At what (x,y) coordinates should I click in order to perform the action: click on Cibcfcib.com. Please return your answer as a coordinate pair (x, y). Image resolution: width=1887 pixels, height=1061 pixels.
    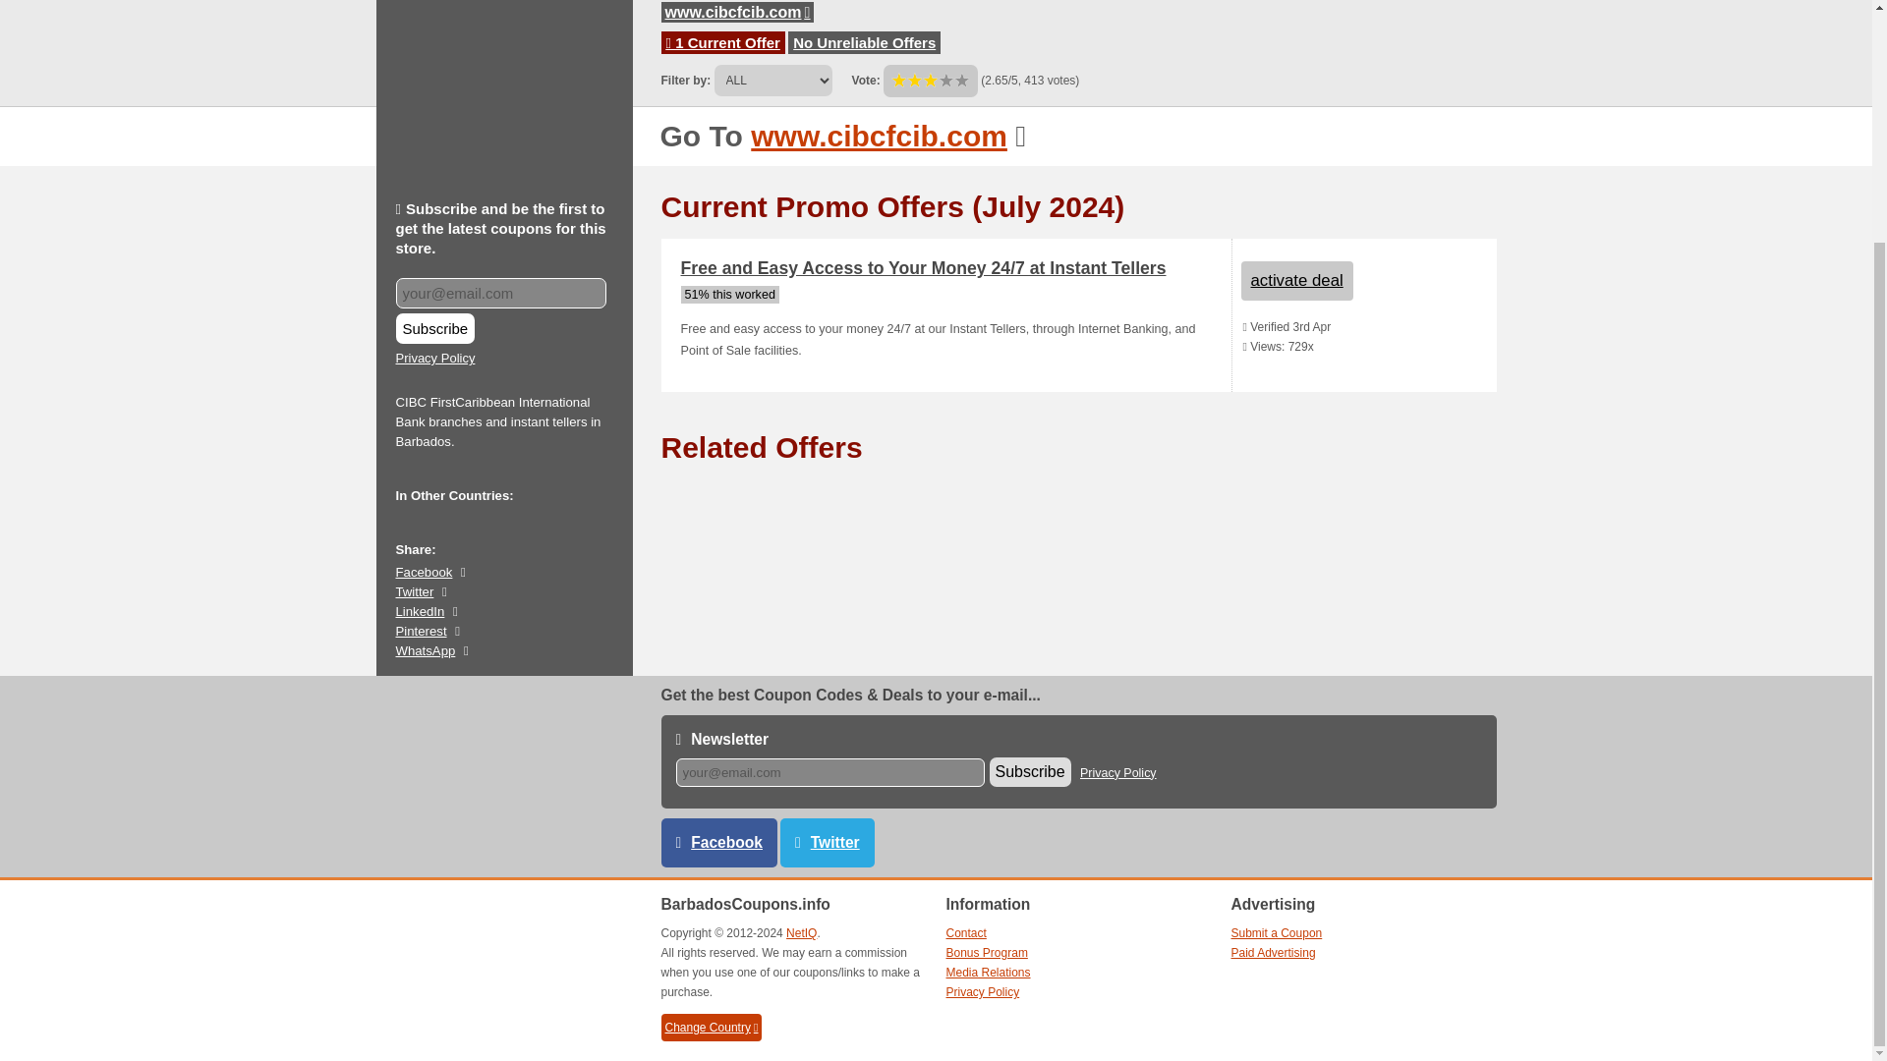
    Looking at the image, I should click on (879, 136).